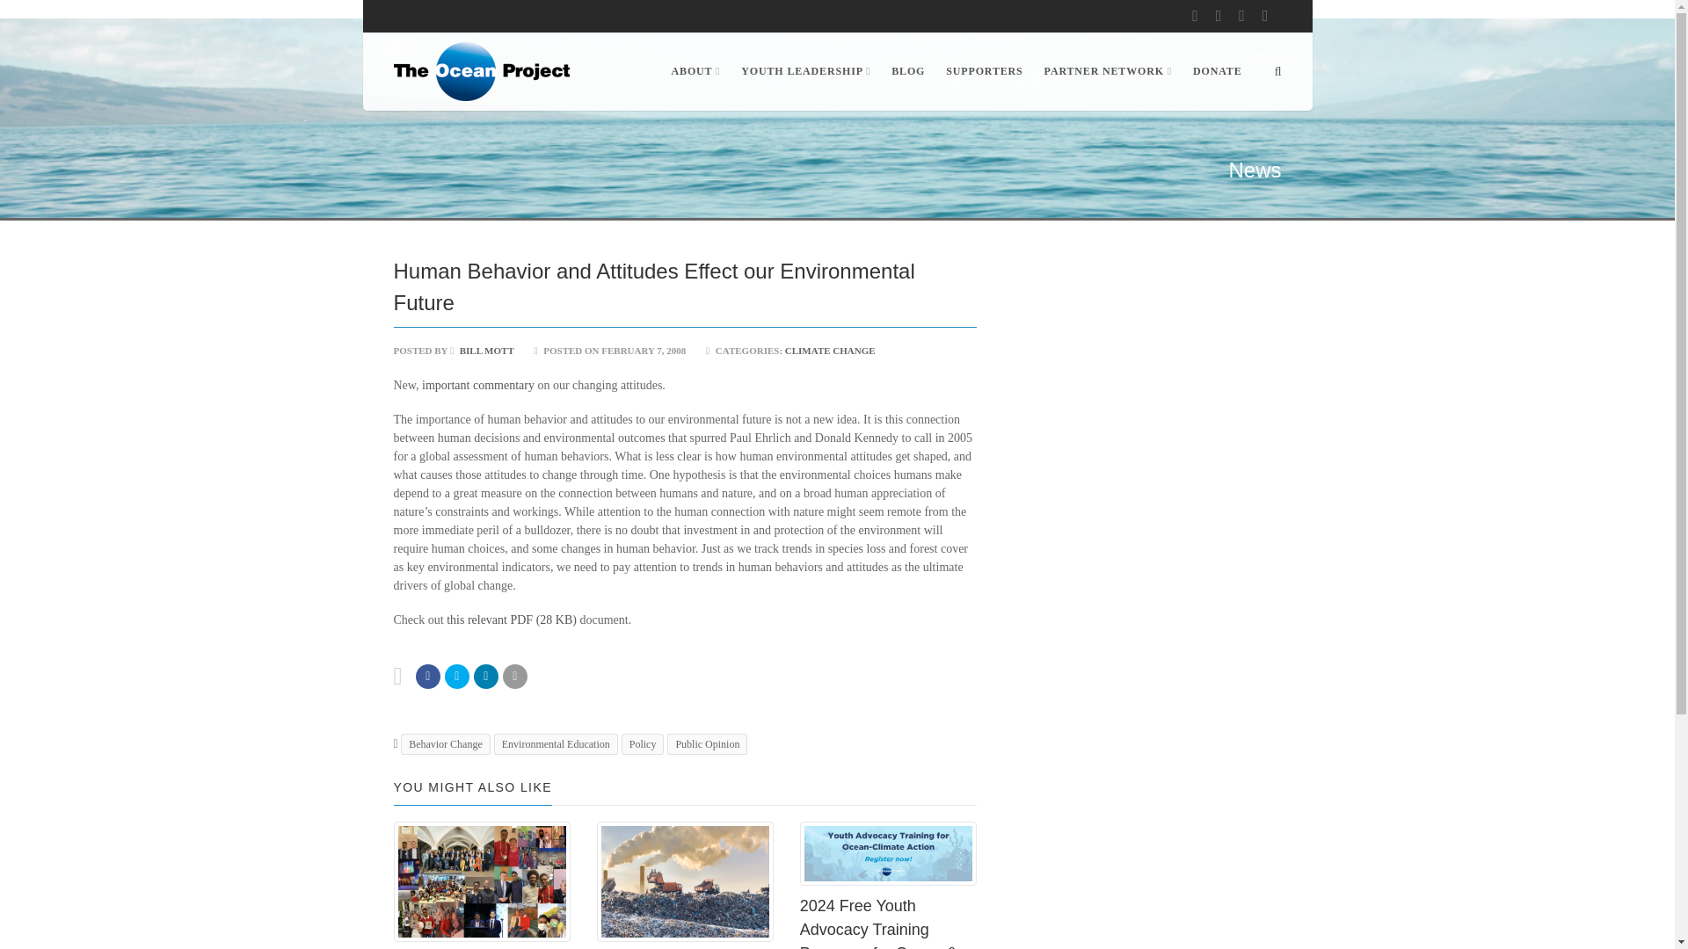  Describe the element at coordinates (485, 677) in the screenshot. I see `Email` at that location.